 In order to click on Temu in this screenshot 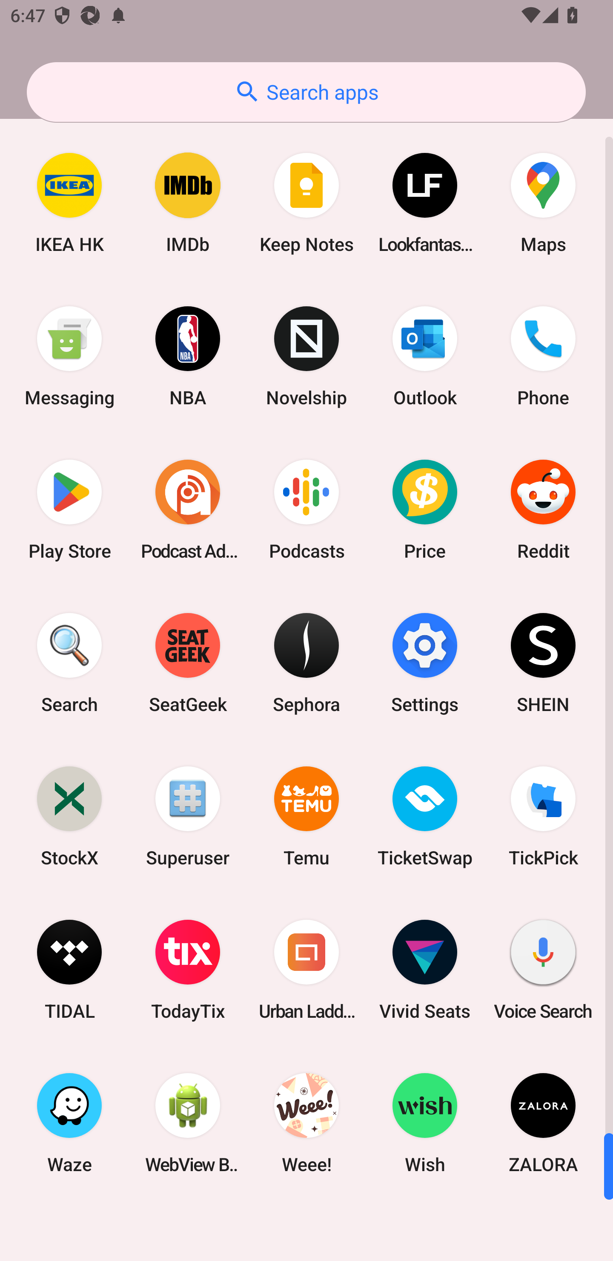, I will do `click(306, 815)`.